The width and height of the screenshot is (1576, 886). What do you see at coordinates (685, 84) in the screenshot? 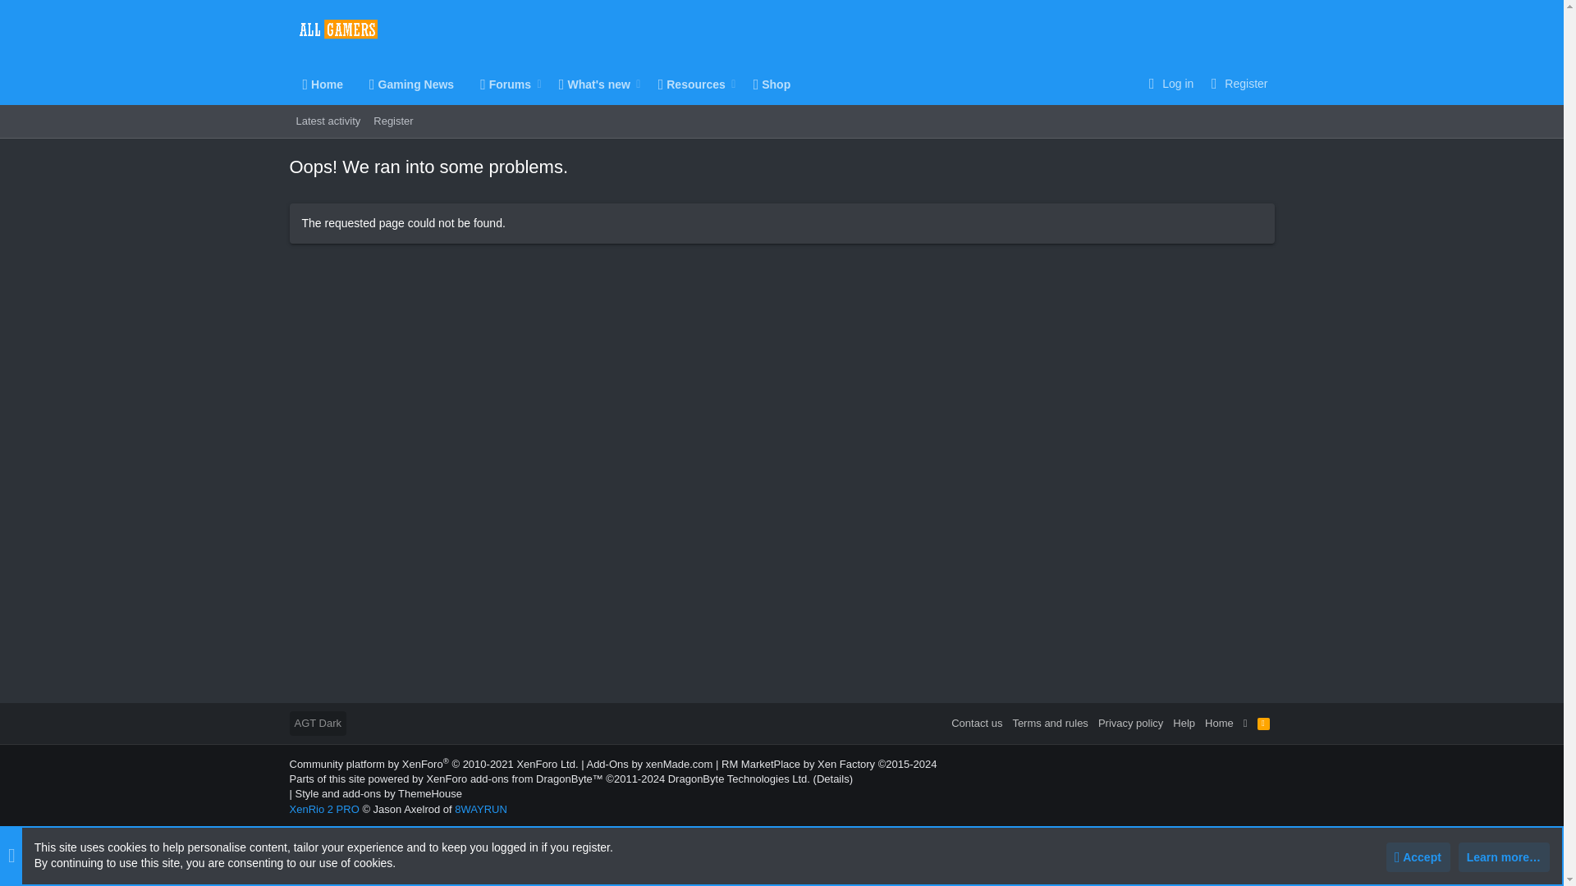
I see `Resources` at bounding box center [685, 84].